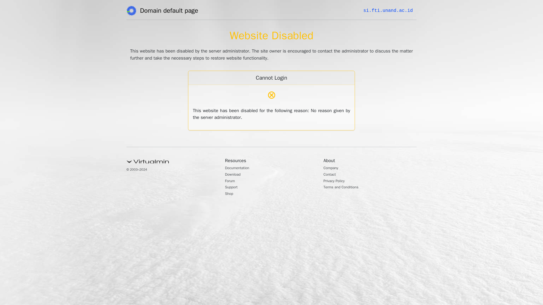 The height and width of the screenshot is (305, 543). I want to click on Terms and Conditions, so click(345, 188).